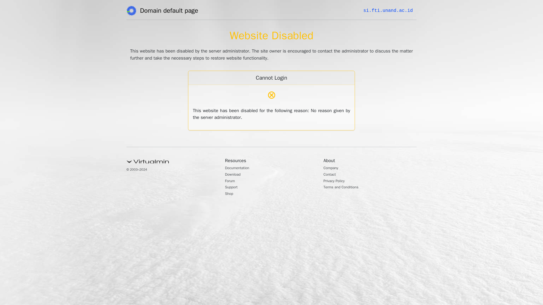 The height and width of the screenshot is (305, 543). I want to click on Terms and Conditions, so click(345, 188).